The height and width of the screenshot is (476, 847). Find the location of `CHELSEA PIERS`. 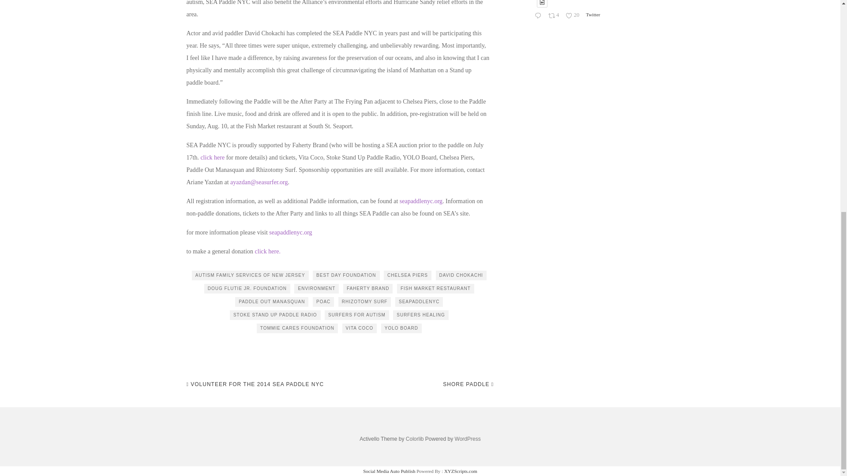

CHELSEA PIERS is located at coordinates (407, 275).